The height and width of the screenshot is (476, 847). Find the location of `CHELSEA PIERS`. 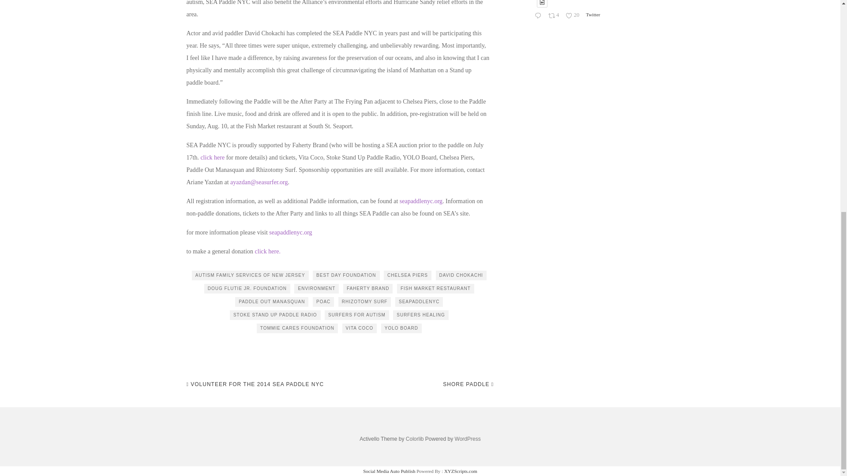

CHELSEA PIERS is located at coordinates (407, 275).